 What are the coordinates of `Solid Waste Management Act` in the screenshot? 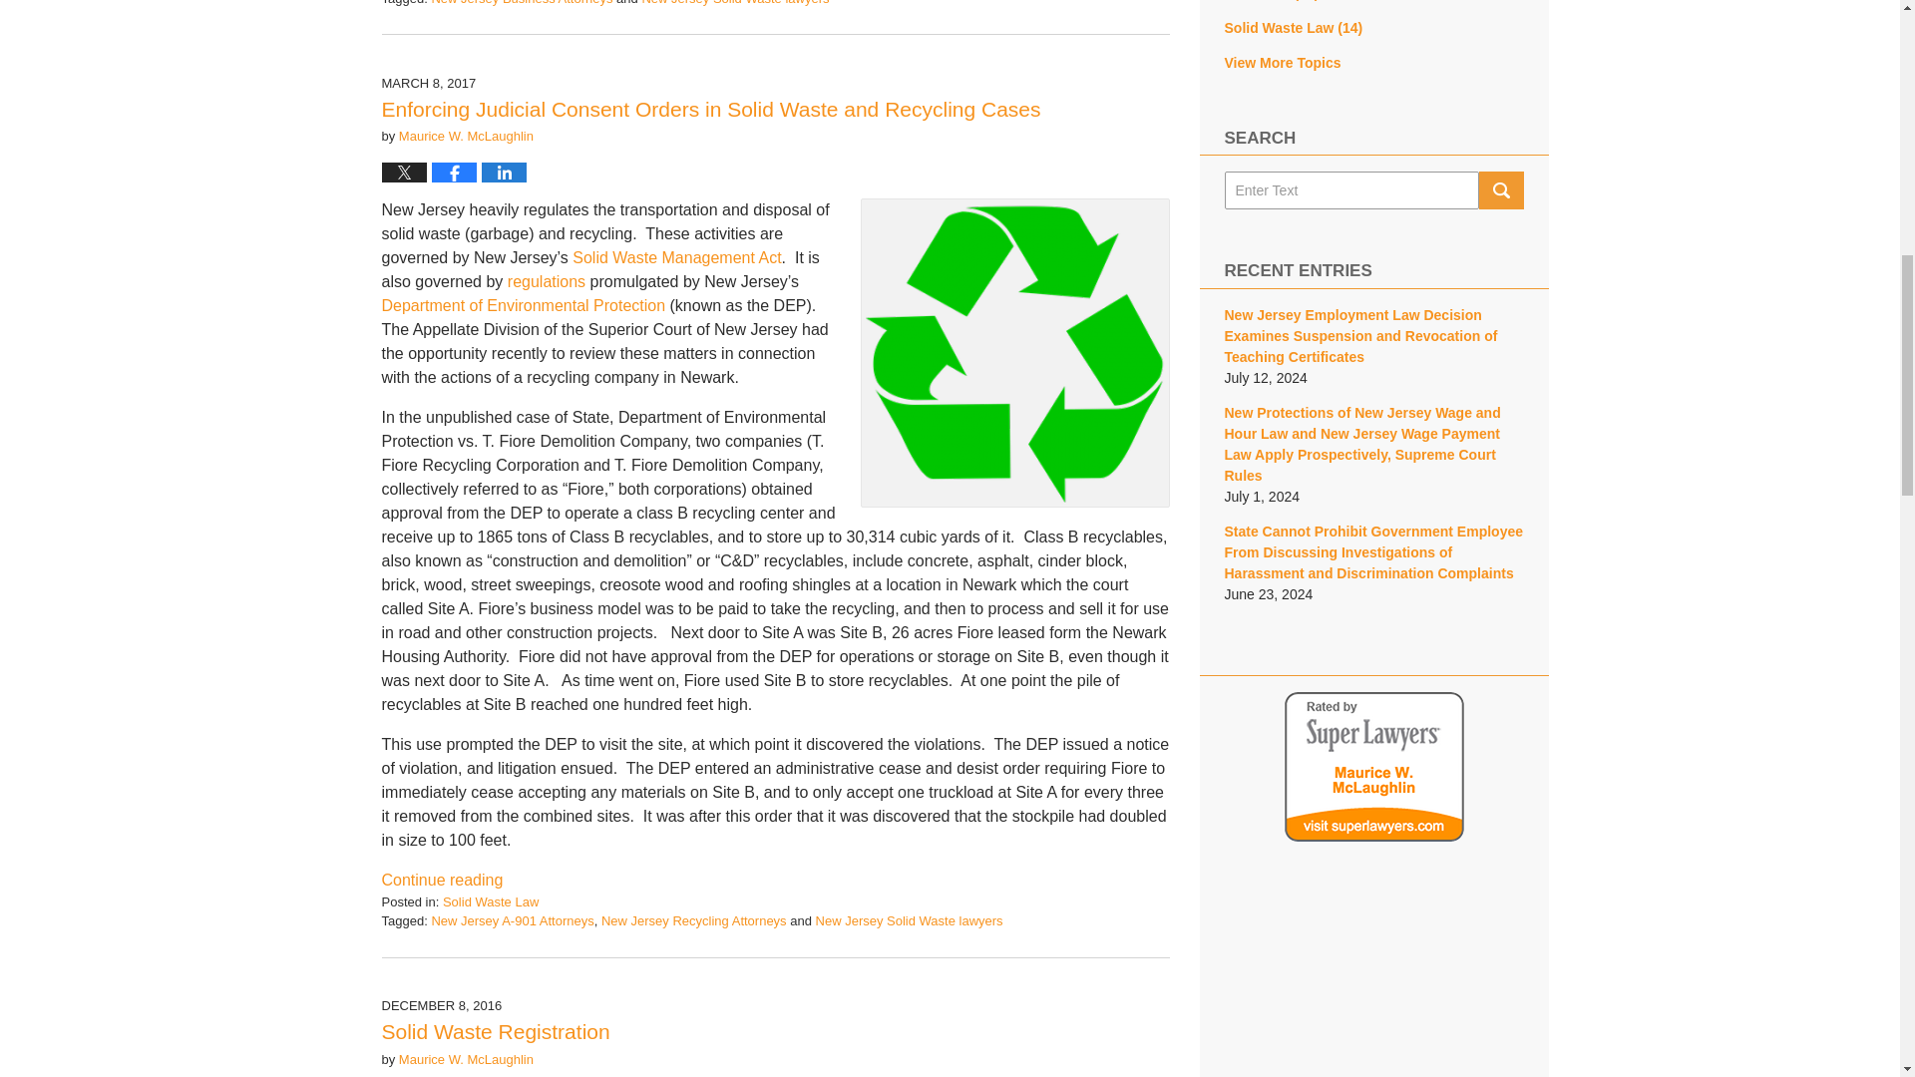 It's located at (676, 257).